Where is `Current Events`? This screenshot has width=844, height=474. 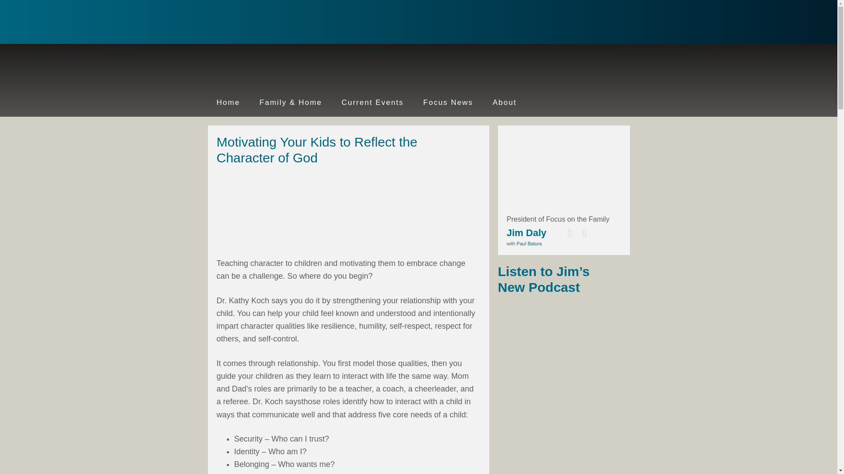 Current Events is located at coordinates (372, 102).